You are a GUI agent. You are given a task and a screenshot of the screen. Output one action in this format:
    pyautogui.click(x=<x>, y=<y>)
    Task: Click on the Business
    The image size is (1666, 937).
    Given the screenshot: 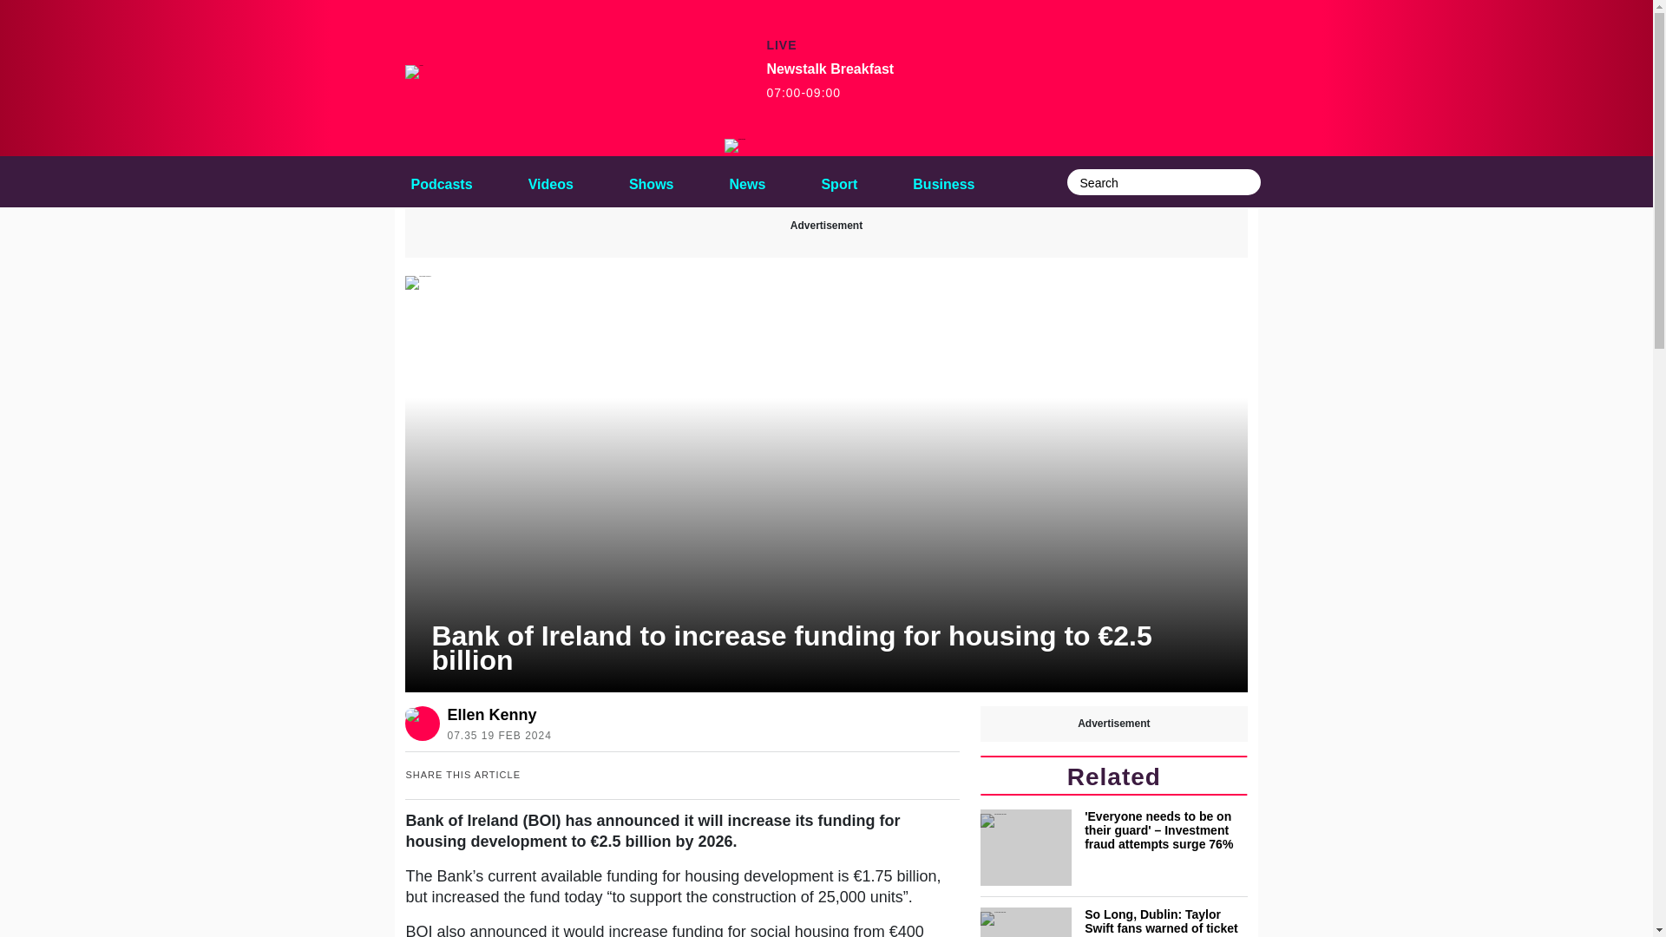 What is the action you would take?
    pyautogui.click(x=943, y=181)
    